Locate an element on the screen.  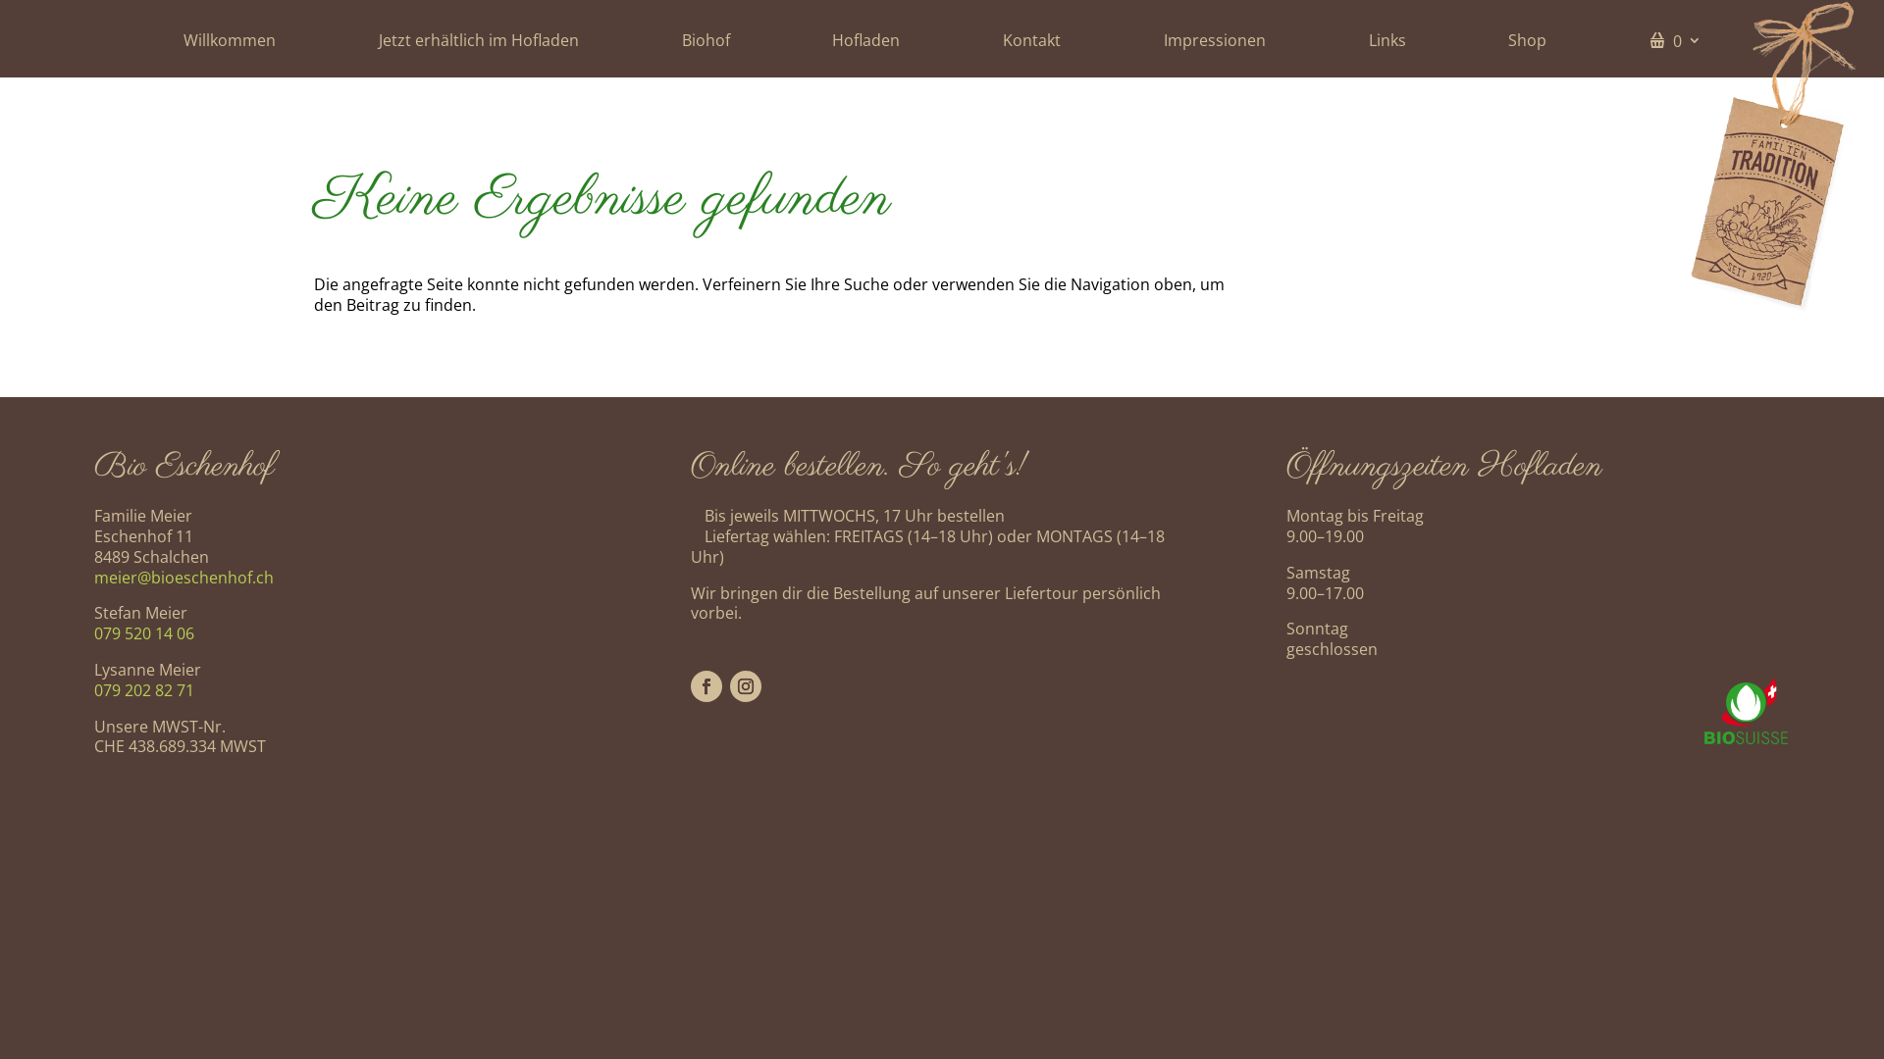
Links is located at coordinates (1387, 45).